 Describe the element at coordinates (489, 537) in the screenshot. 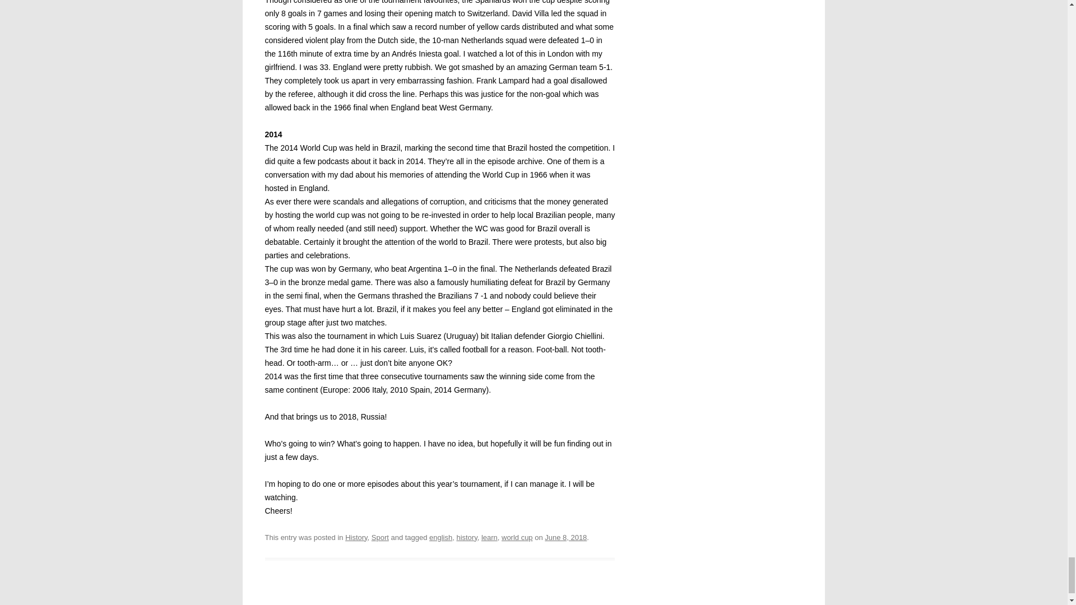

I see `learn` at that location.